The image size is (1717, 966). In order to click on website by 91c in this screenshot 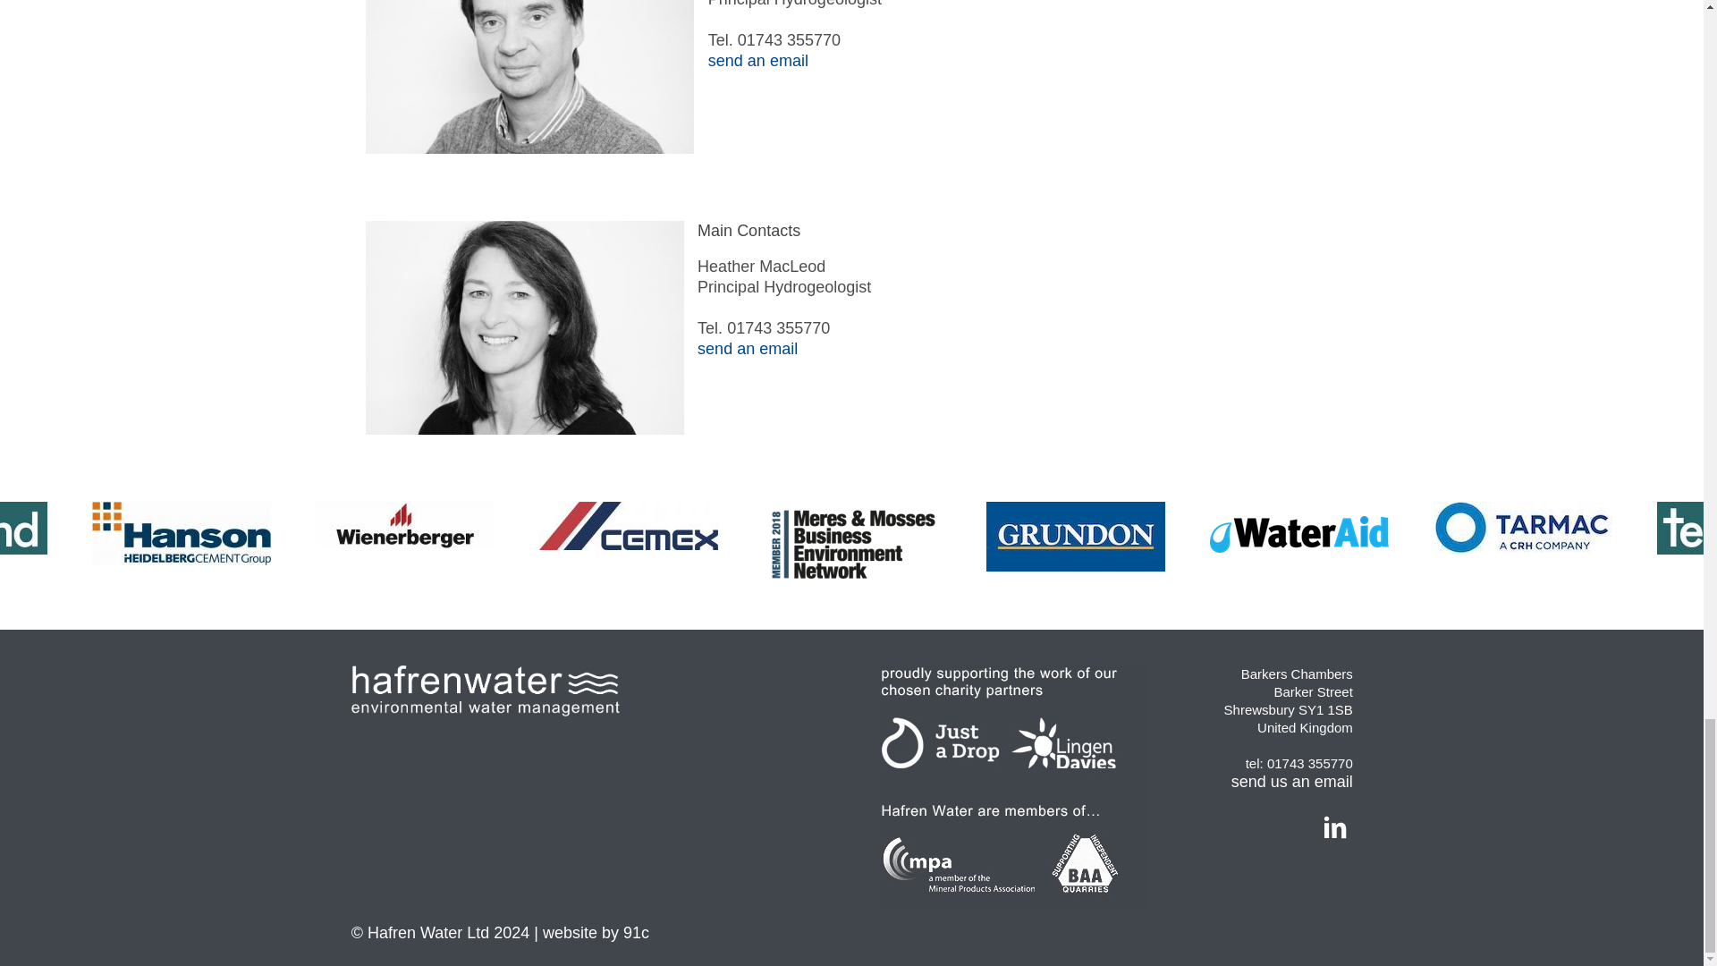, I will do `click(596, 932)`.